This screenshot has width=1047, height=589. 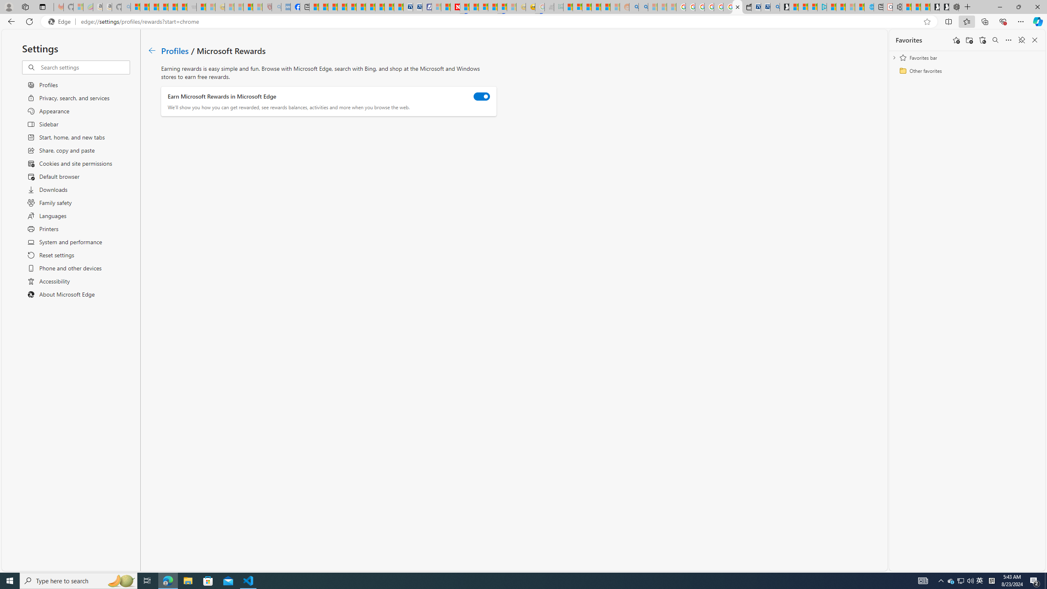 What do you see at coordinates (869, 7) in the screenshot?
I see `Home | Sky Blue Bikes - Sky Blue Bikes` at bounding box center [869, 7].